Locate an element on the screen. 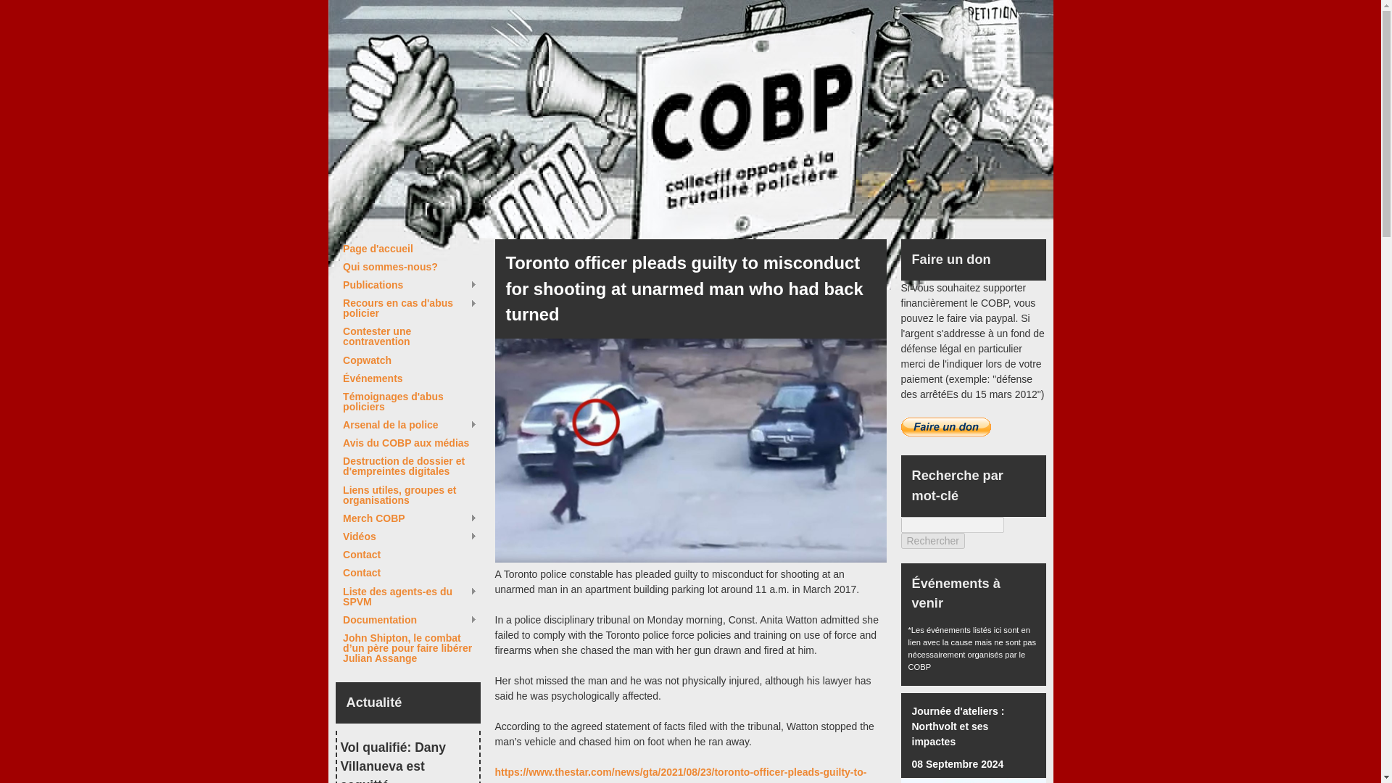 This screenshot has width=1392, height=783. Rechercher is located at coordinates (932, 541).